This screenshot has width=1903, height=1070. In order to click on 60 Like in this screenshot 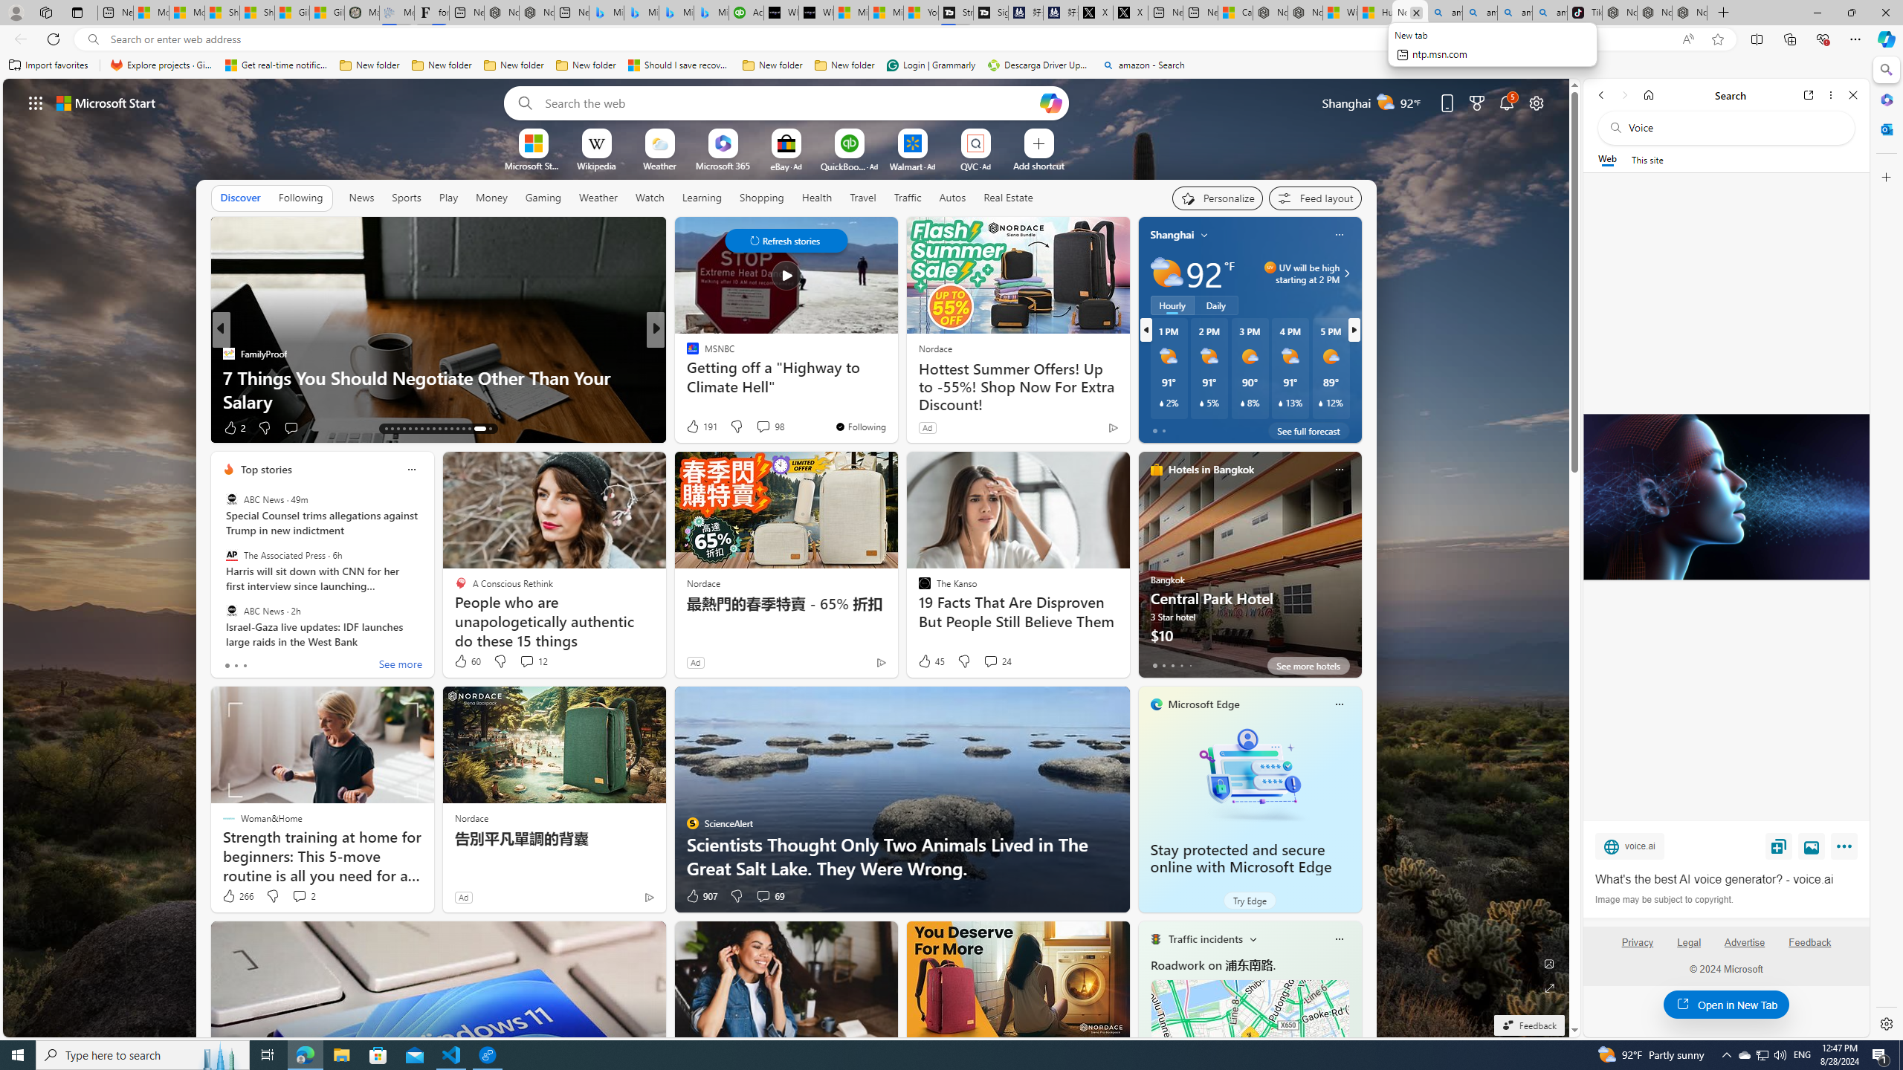, I will do `click(467, 661)`.